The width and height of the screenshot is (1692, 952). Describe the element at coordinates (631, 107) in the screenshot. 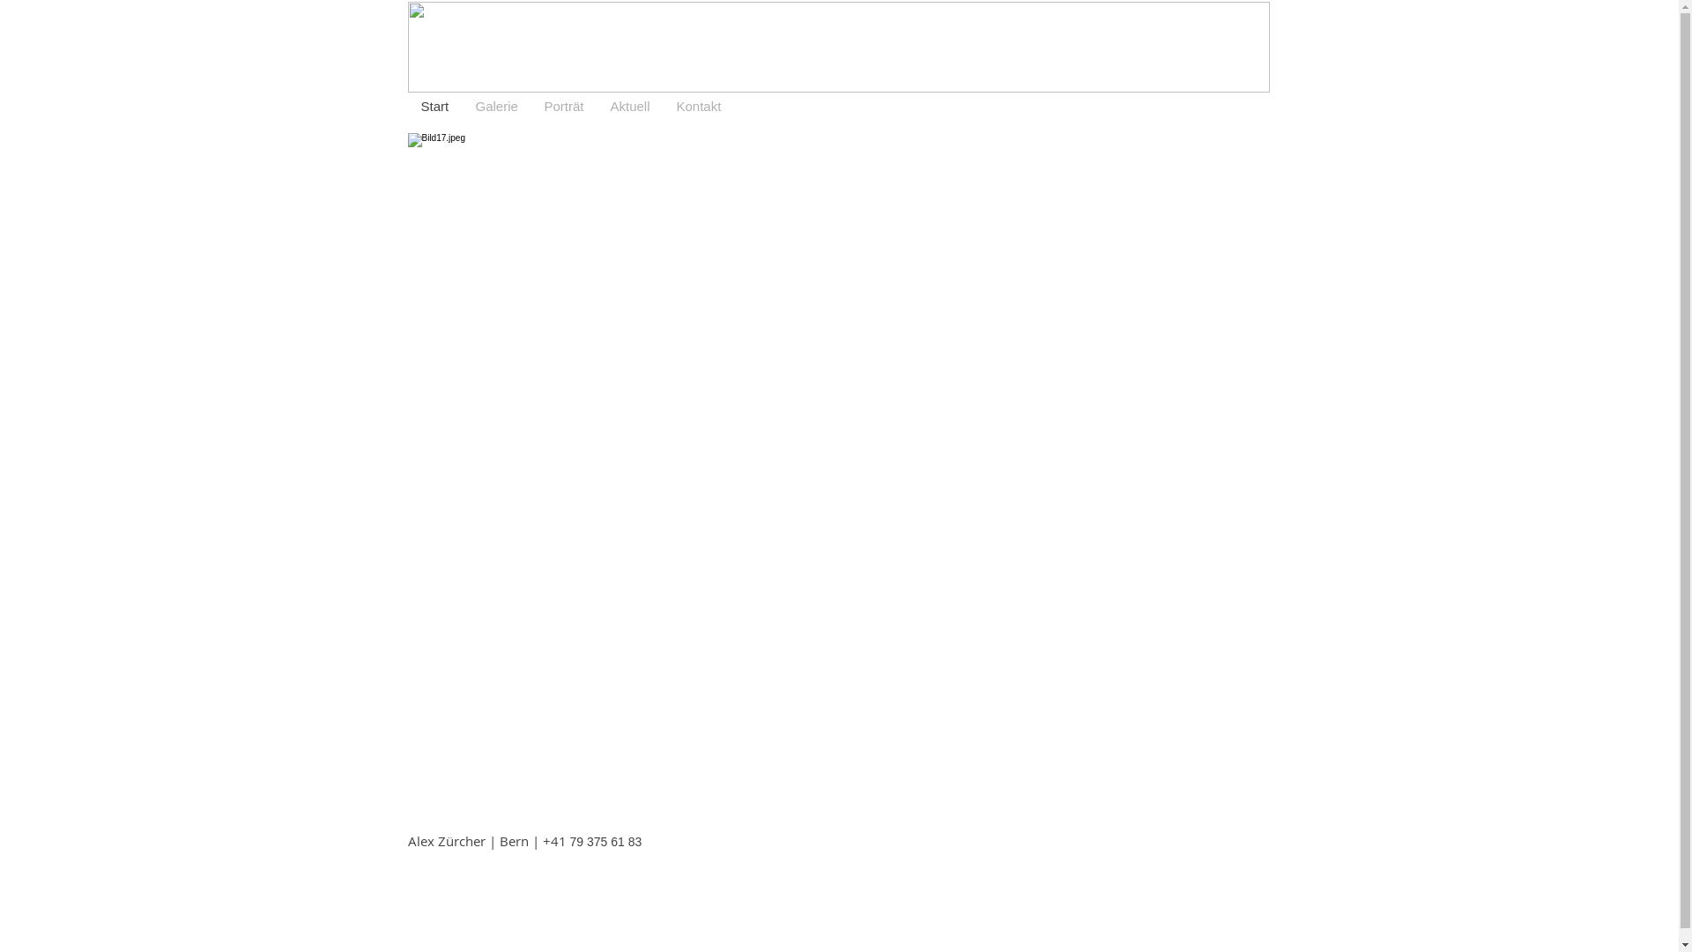

I see `Aktuell` at that location.